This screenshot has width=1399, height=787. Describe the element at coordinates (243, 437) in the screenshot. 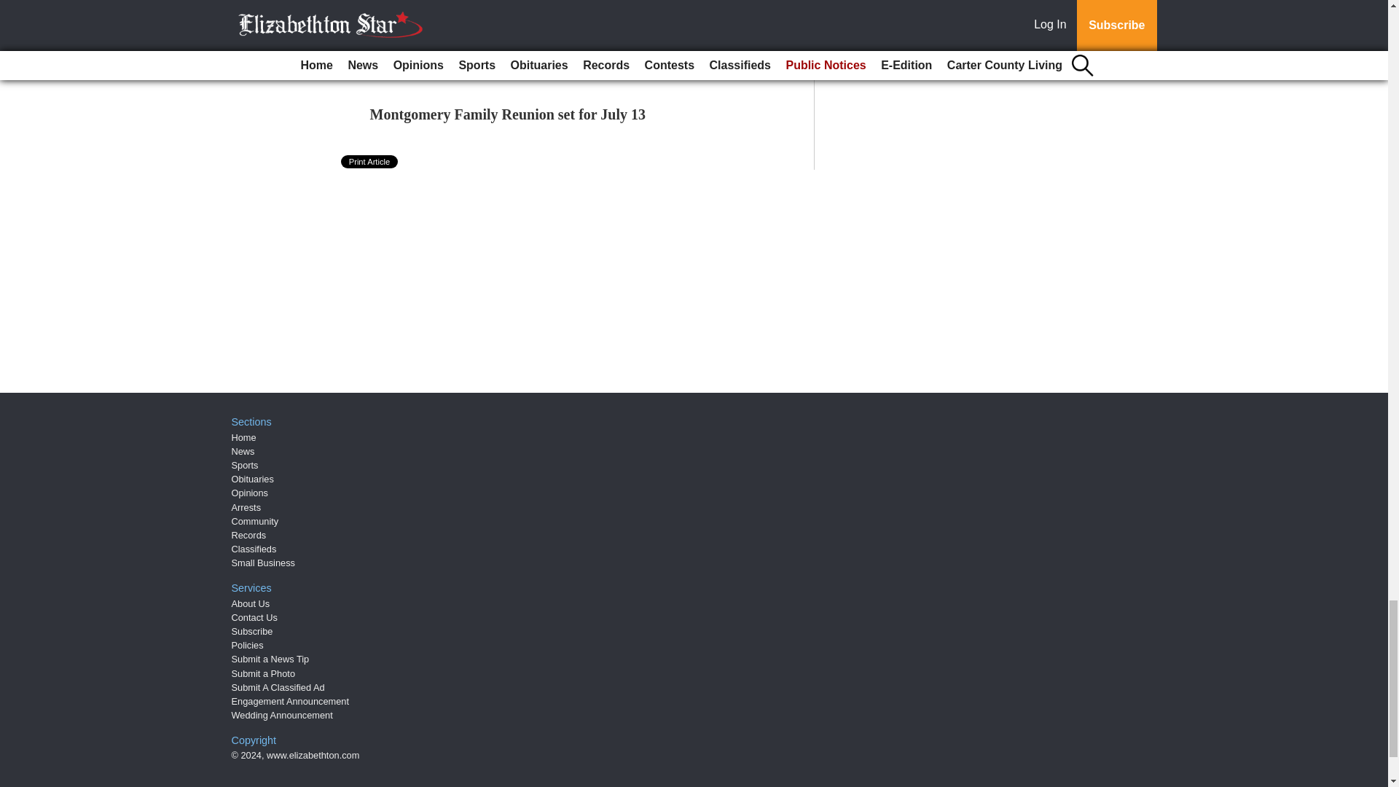

I see `Home` at that location.